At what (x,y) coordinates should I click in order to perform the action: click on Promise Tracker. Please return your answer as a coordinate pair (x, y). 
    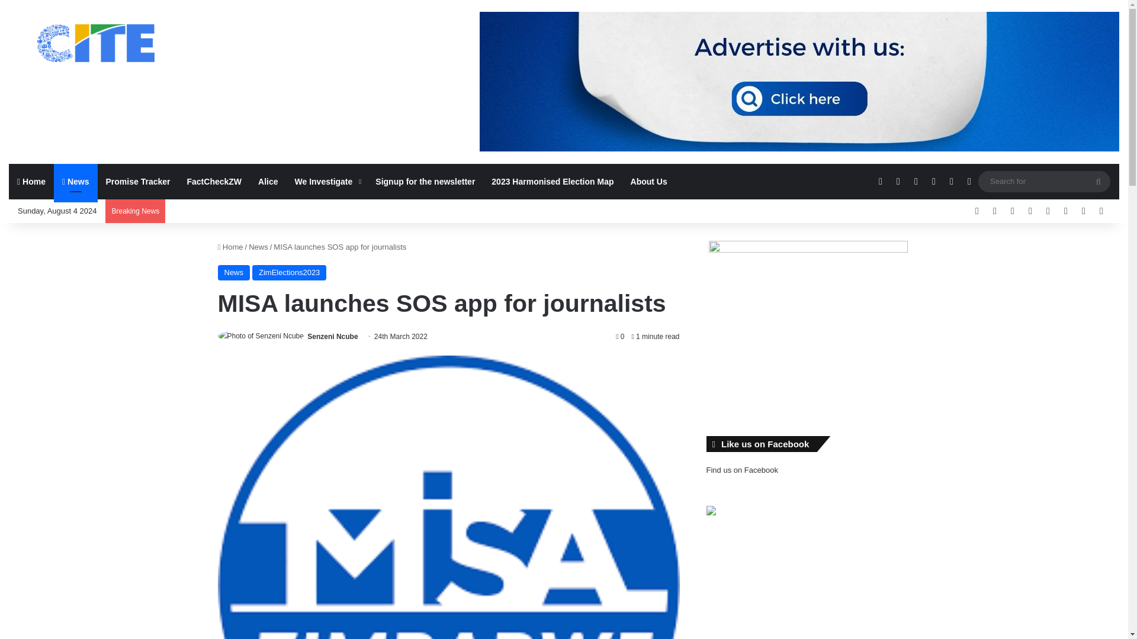
    Looking at the image, I should click on (138, 181).